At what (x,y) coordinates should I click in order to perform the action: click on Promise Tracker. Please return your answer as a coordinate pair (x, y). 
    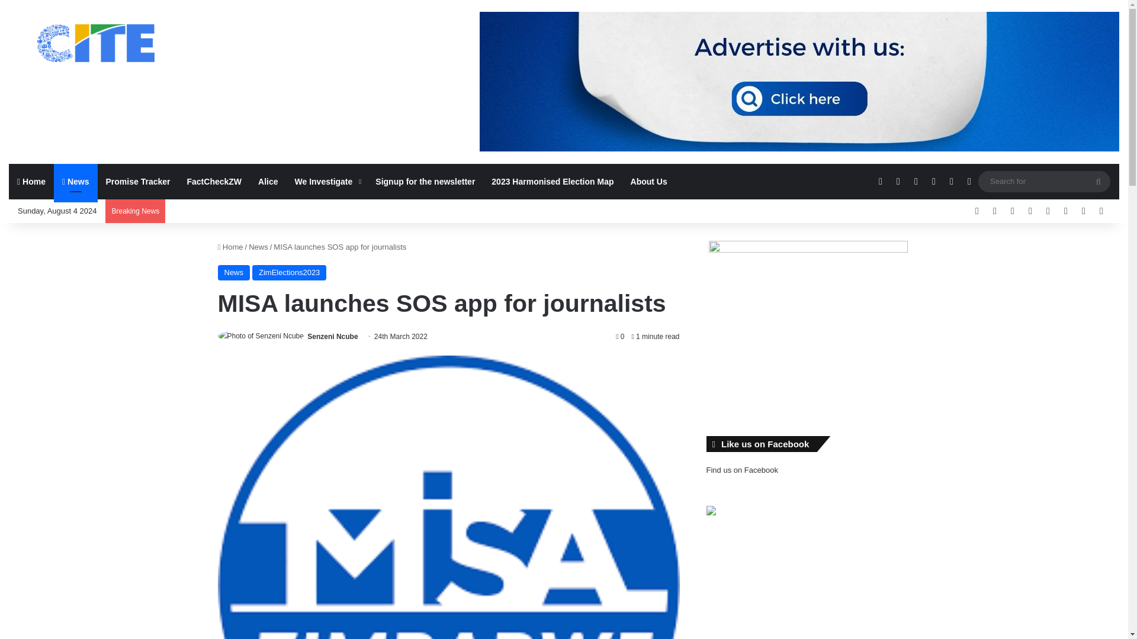
    Looking at the image, I should click on (138, 181).